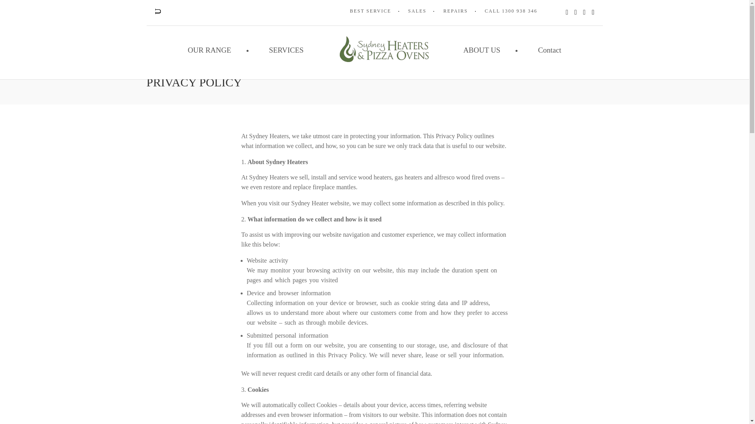  What do you see at coordinates (549, 50) in the screenshot?
I see `Contact` at bounding box center [549, 50].